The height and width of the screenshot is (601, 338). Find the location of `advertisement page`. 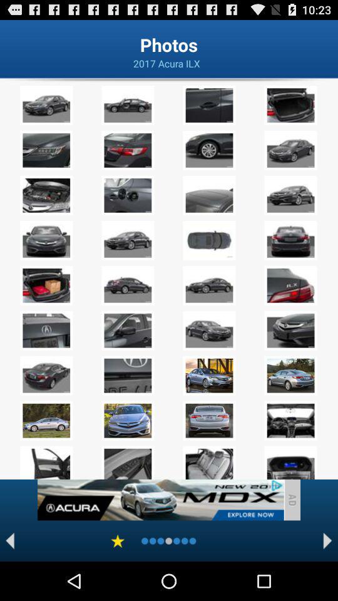

advertisement page is located at coordinates (160, 500).